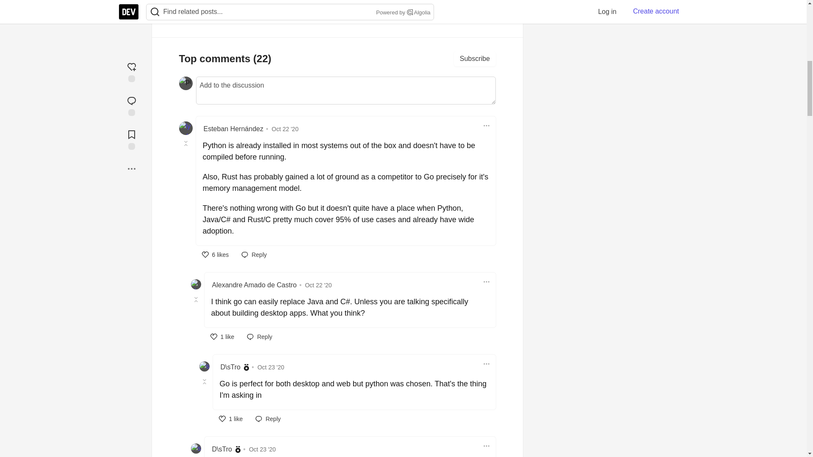 The width and height of the screenshot is (813, 457). What do you see at coordinates (486, 282) in the screenshot?
I see `Dropdown menu` at bounding box center [486, 282].